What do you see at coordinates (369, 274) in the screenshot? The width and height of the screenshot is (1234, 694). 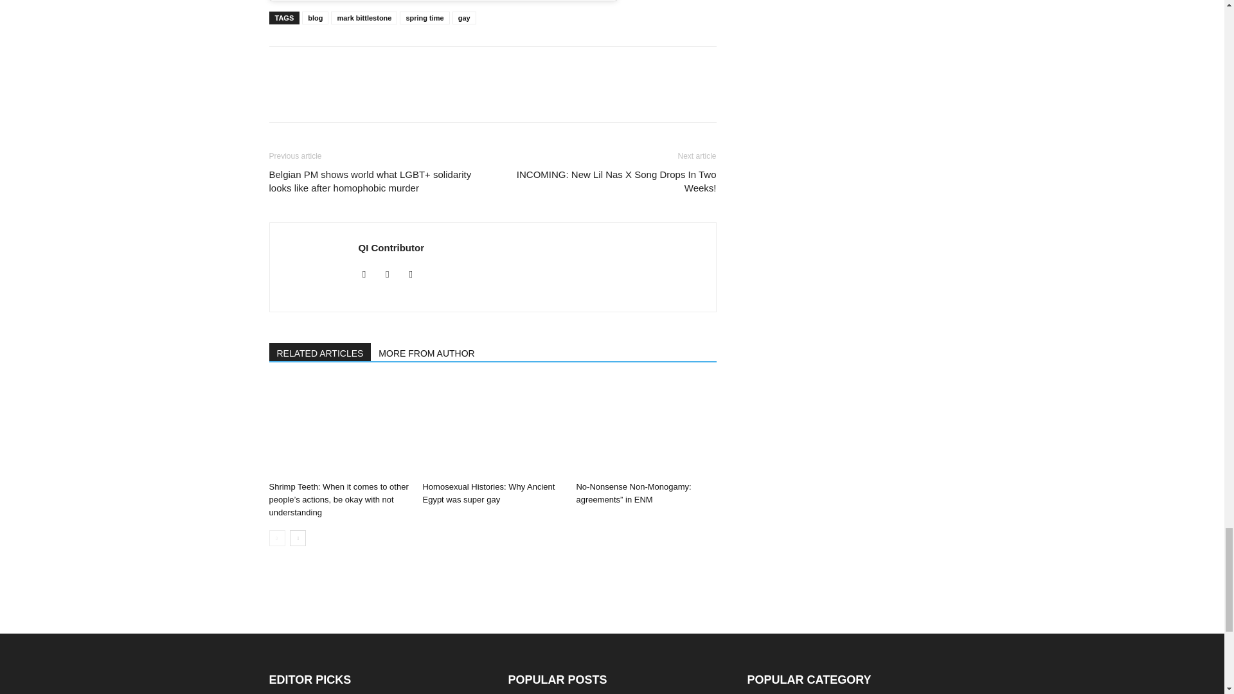 I see `Facebook` at bounding box center [369, 274].